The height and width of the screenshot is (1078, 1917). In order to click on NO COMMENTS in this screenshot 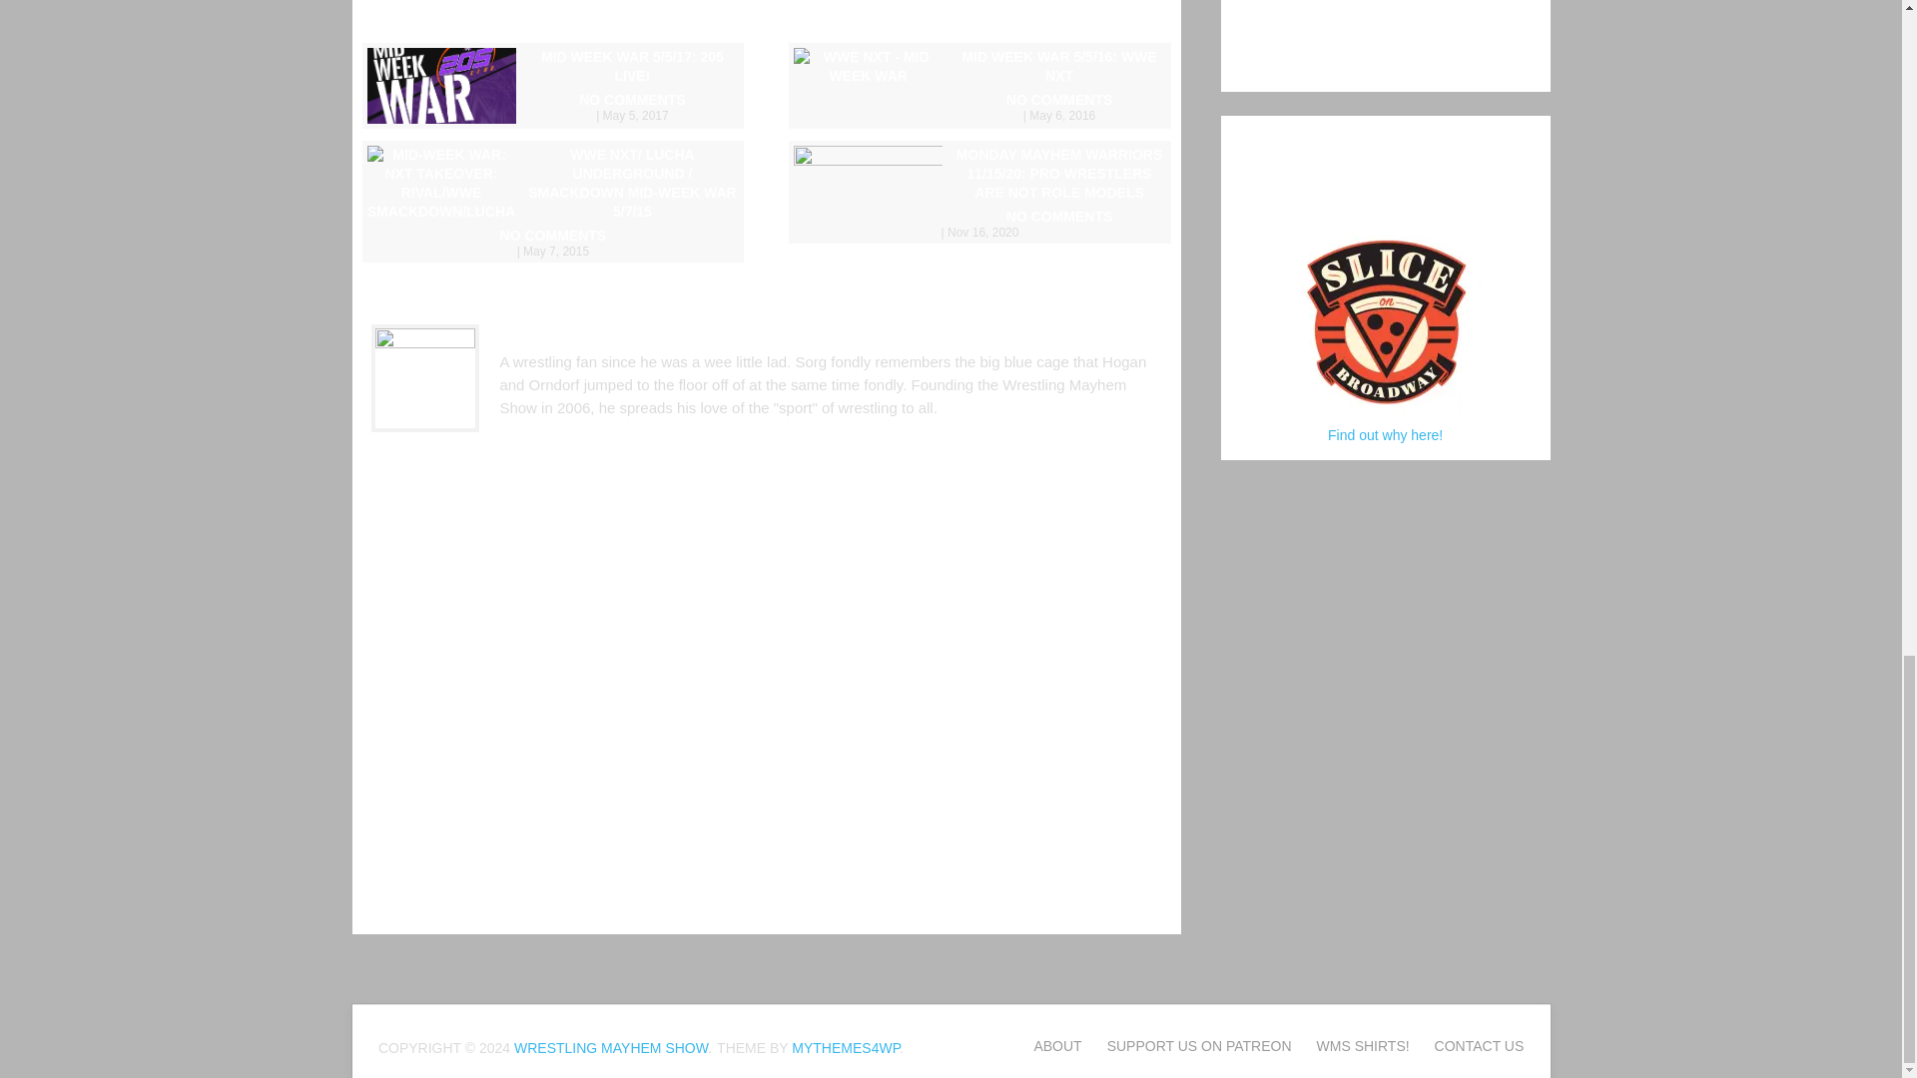, I will do `click(978, 106)`.